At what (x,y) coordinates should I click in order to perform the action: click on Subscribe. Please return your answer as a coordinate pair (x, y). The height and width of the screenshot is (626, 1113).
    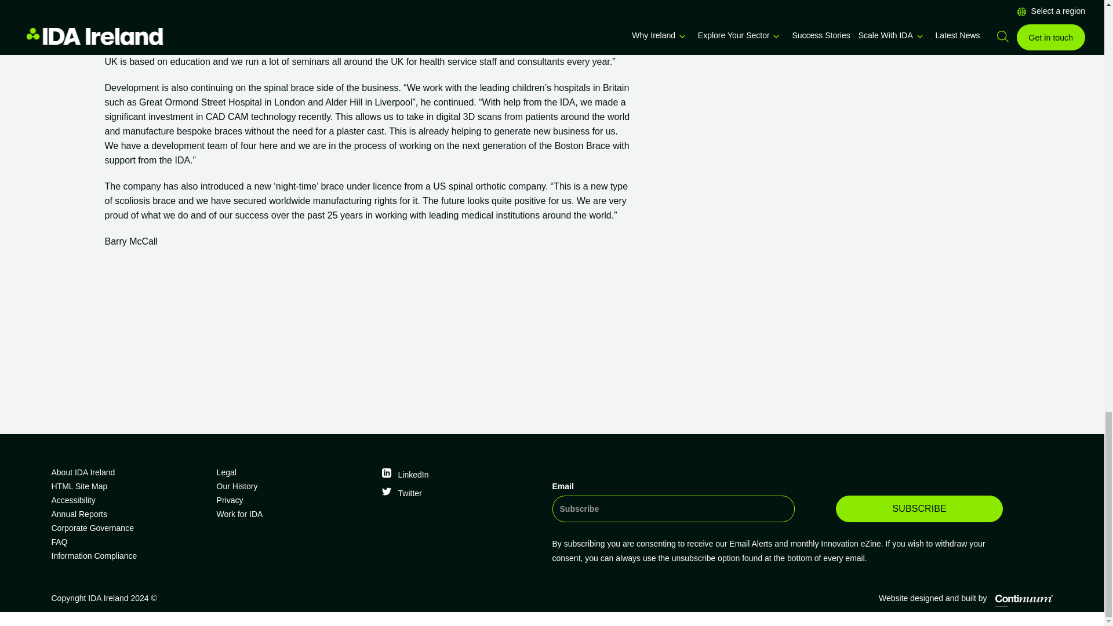
    Looking at the image, I should click on (919, 509).